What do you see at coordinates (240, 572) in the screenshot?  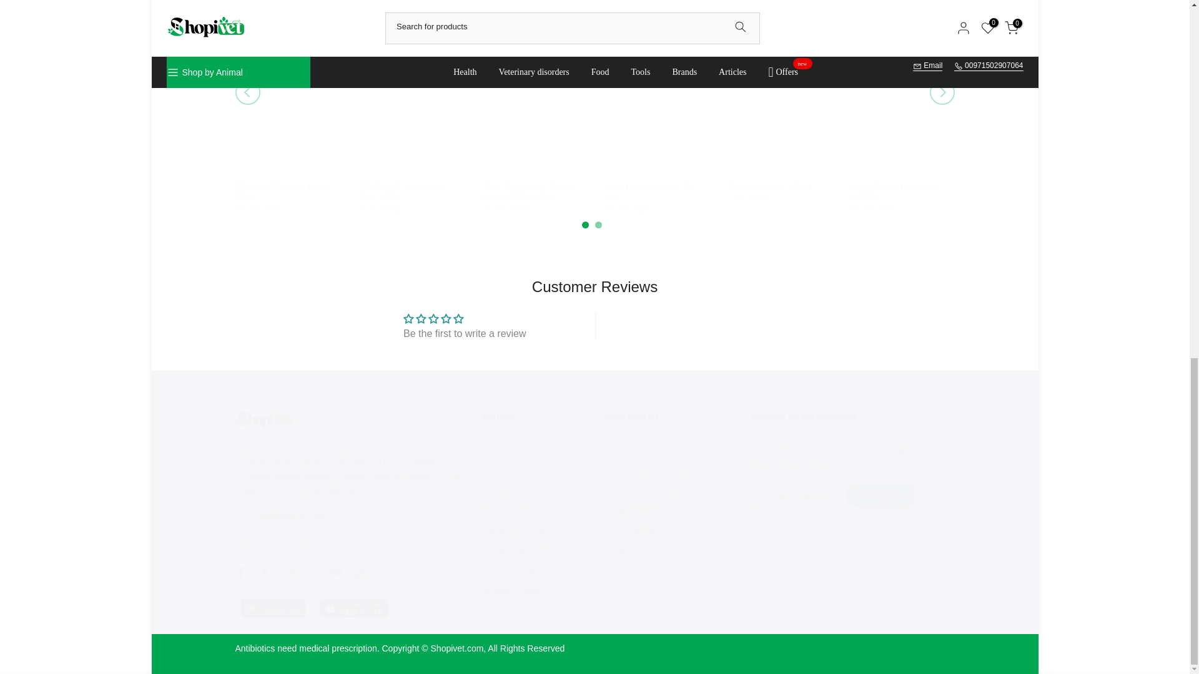 I see `Follow us on Facebook` at bounding box center [240, 572].